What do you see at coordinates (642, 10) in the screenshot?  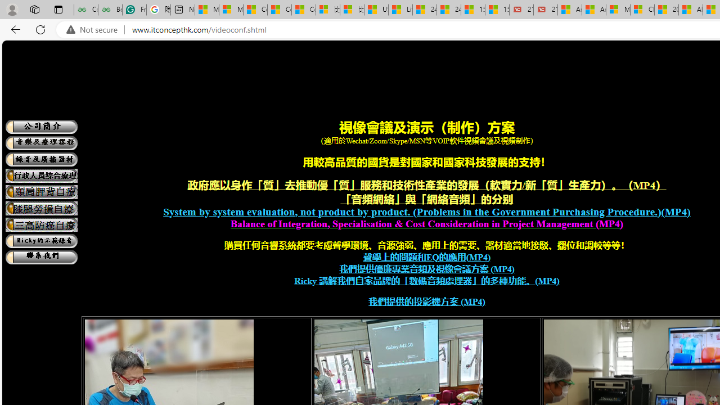 I see `Cloud Computing Services | Microsoft Azure` at bounding box center [642, 10].